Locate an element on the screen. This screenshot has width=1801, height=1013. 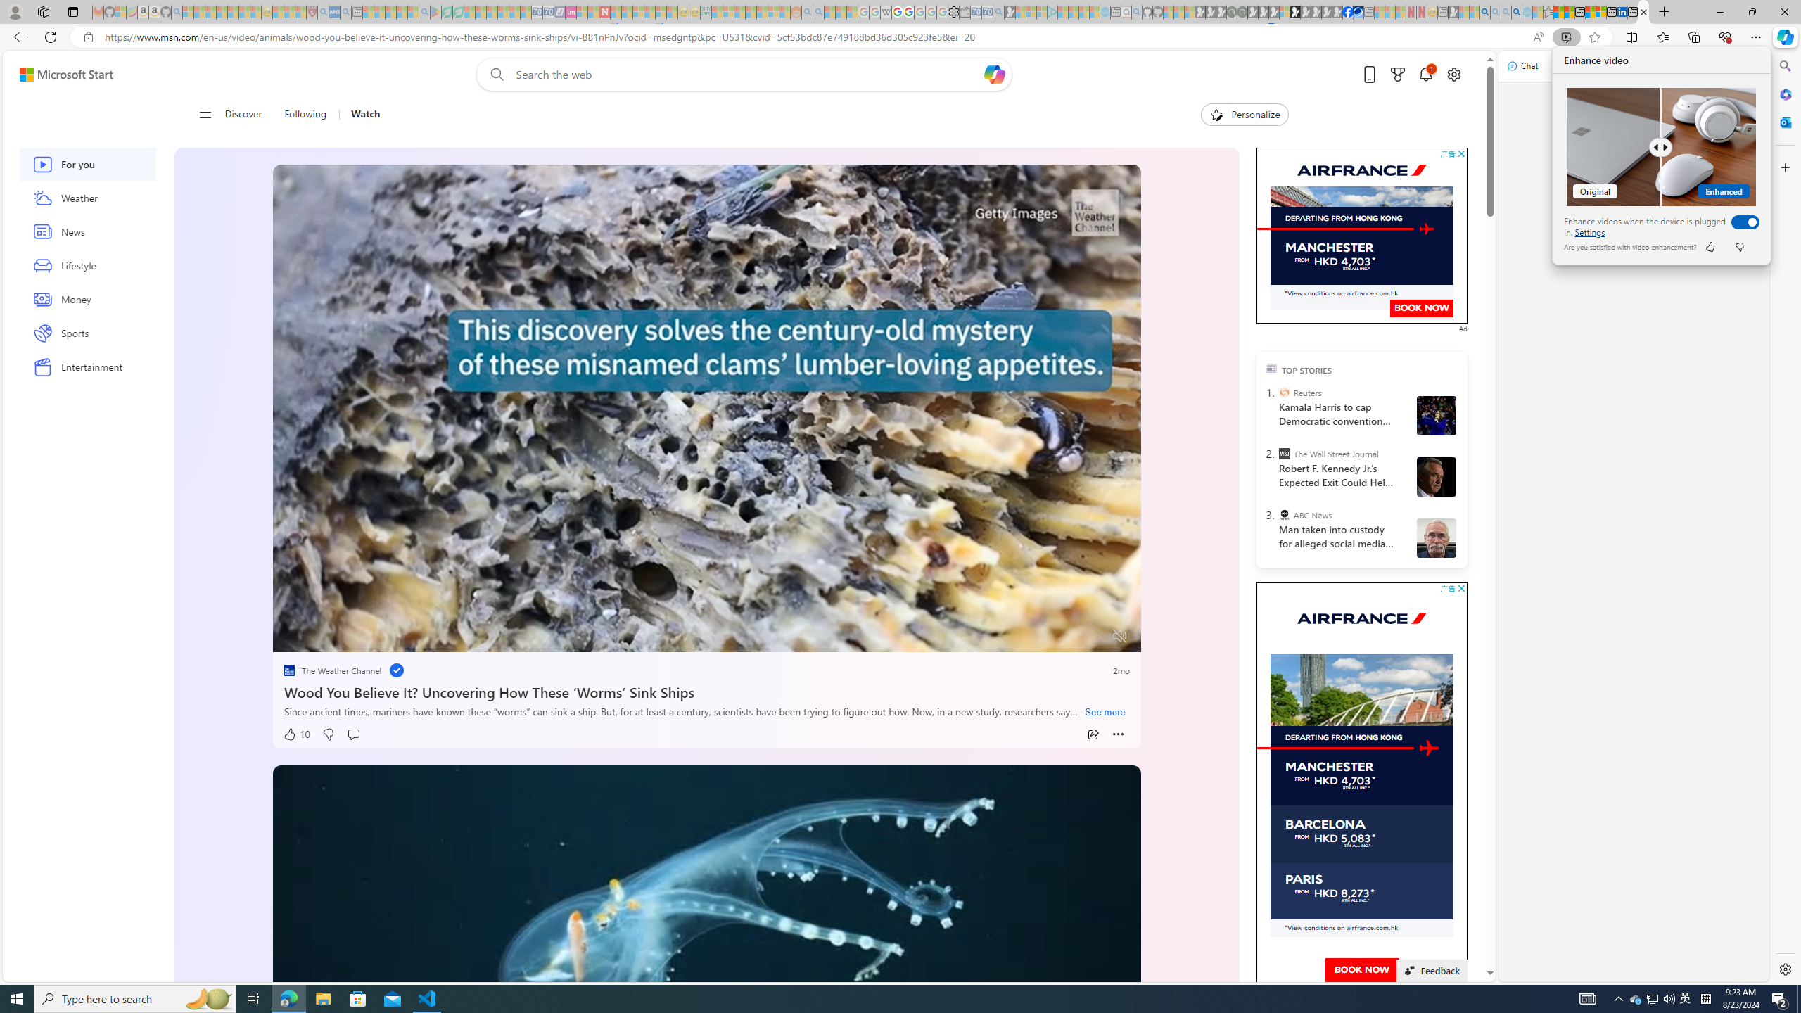
Bing AI - Search is located at coordinates (1484, 12).